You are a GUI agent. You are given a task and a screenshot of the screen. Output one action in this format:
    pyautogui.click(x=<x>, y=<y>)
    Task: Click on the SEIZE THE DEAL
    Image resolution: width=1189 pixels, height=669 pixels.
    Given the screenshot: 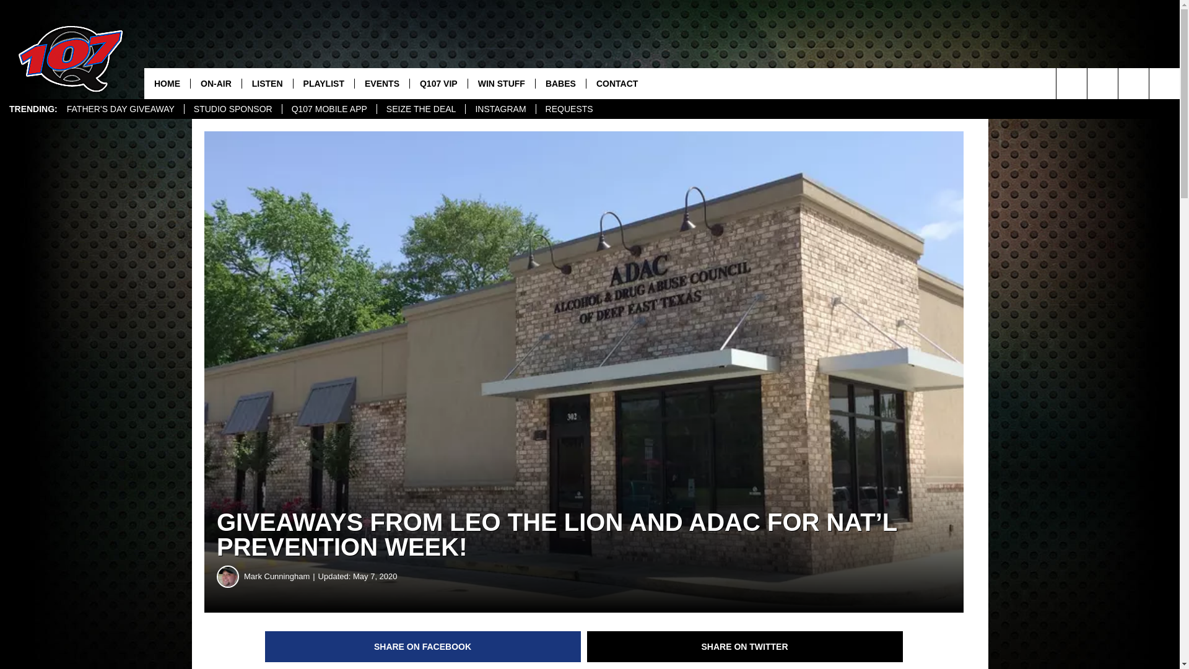 What is the action you would take?
    pyautogui.click(x=421, y=109)
    